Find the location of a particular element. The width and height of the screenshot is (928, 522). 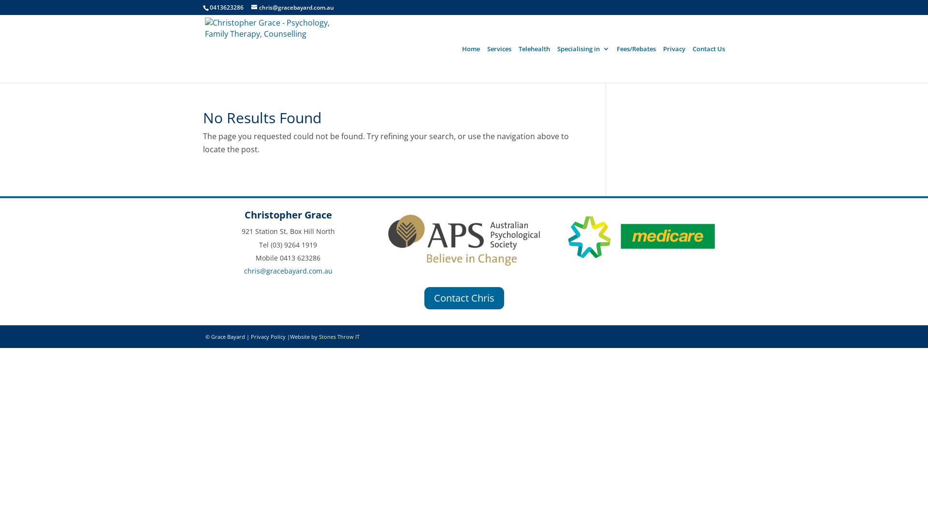

Services is located at coordinates (499, 64).